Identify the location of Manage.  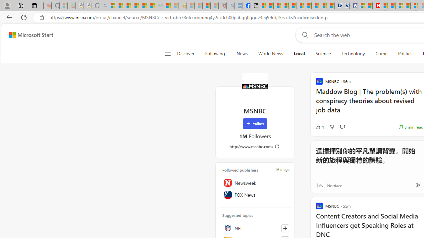
(283, 169).